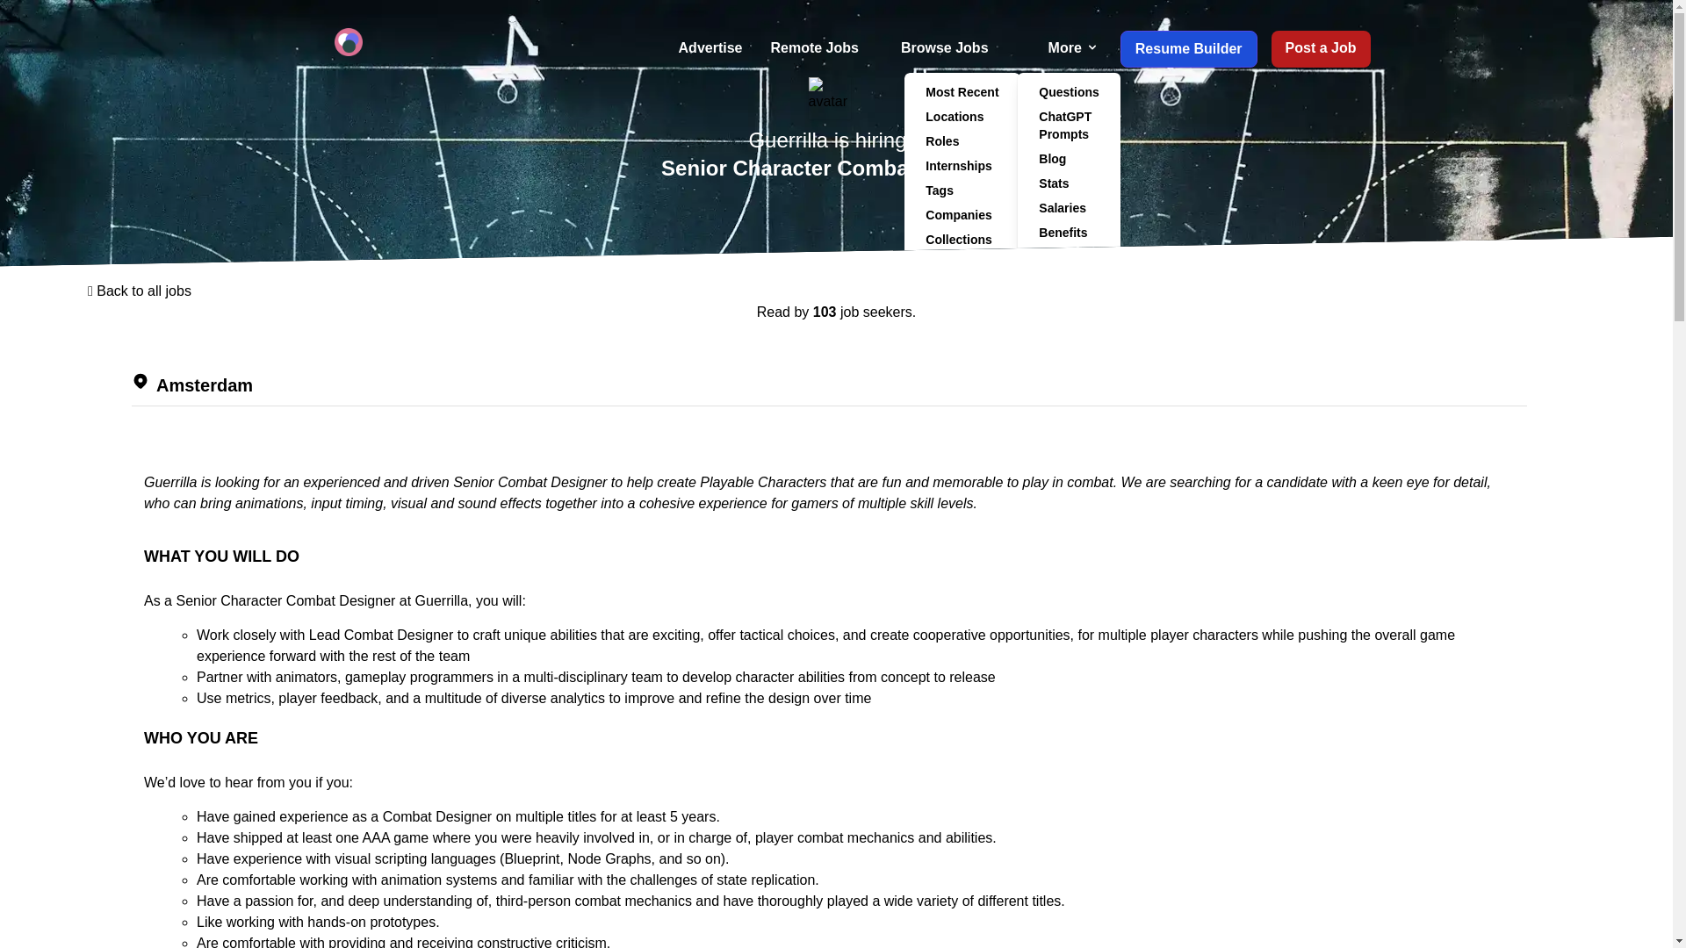 The width and height of the screenshot is (1686, 948). What do you see at coordinates (962, 116) in the screenshot?
I see `Locations` at bounding box center [962, 116].